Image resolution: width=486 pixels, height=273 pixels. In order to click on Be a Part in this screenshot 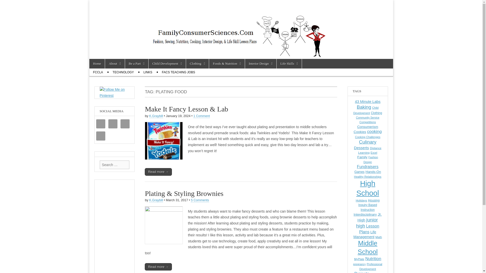, I will do `click(136, 64)`.